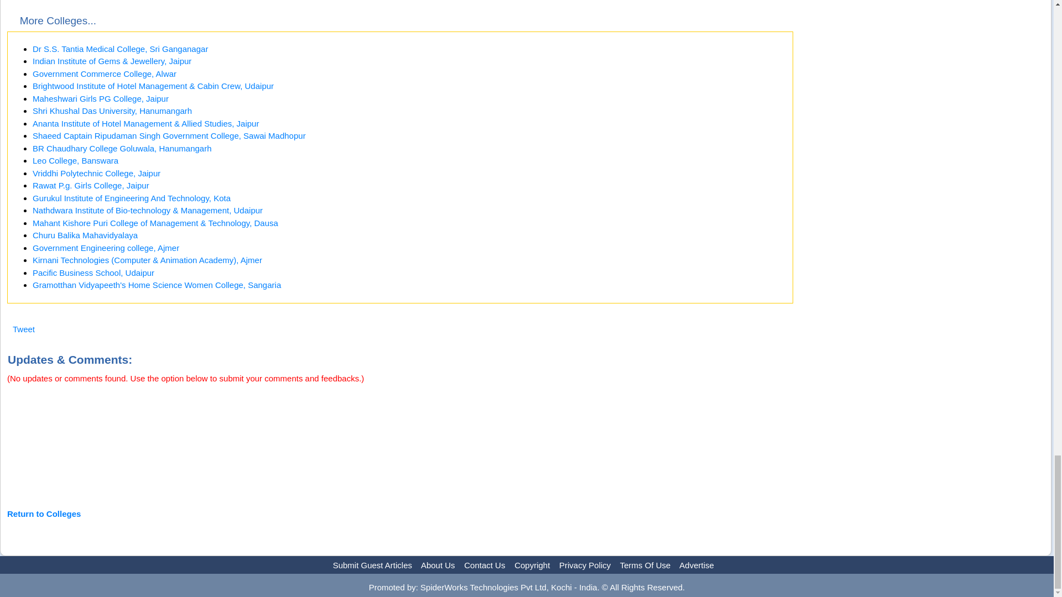 The image size is (1062, 597). Describe the element at coordinates (96, 172) in the screenshot. I see `Vriddhi Polytechnic College` at that location.